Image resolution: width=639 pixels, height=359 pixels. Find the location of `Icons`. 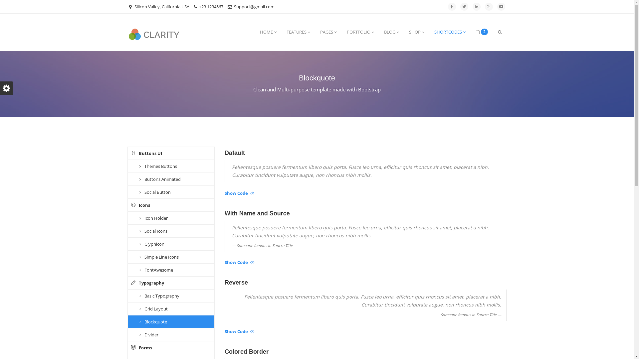

Icons is located at coordinates (171, 205).